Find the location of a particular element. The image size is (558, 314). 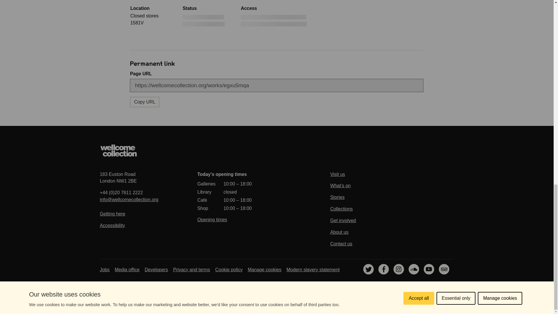

Copy URL is located at coordinates (119, 150).